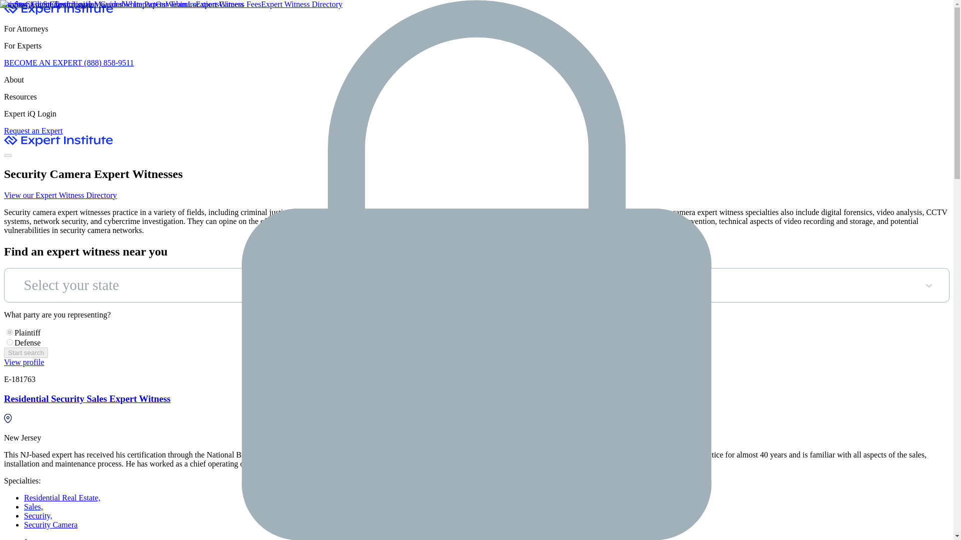 This screenshot has width=961, height=540. What do you see at coordinates (231, 4) in the screenshot?
I see `Careers` at bounding box center [231, 4].